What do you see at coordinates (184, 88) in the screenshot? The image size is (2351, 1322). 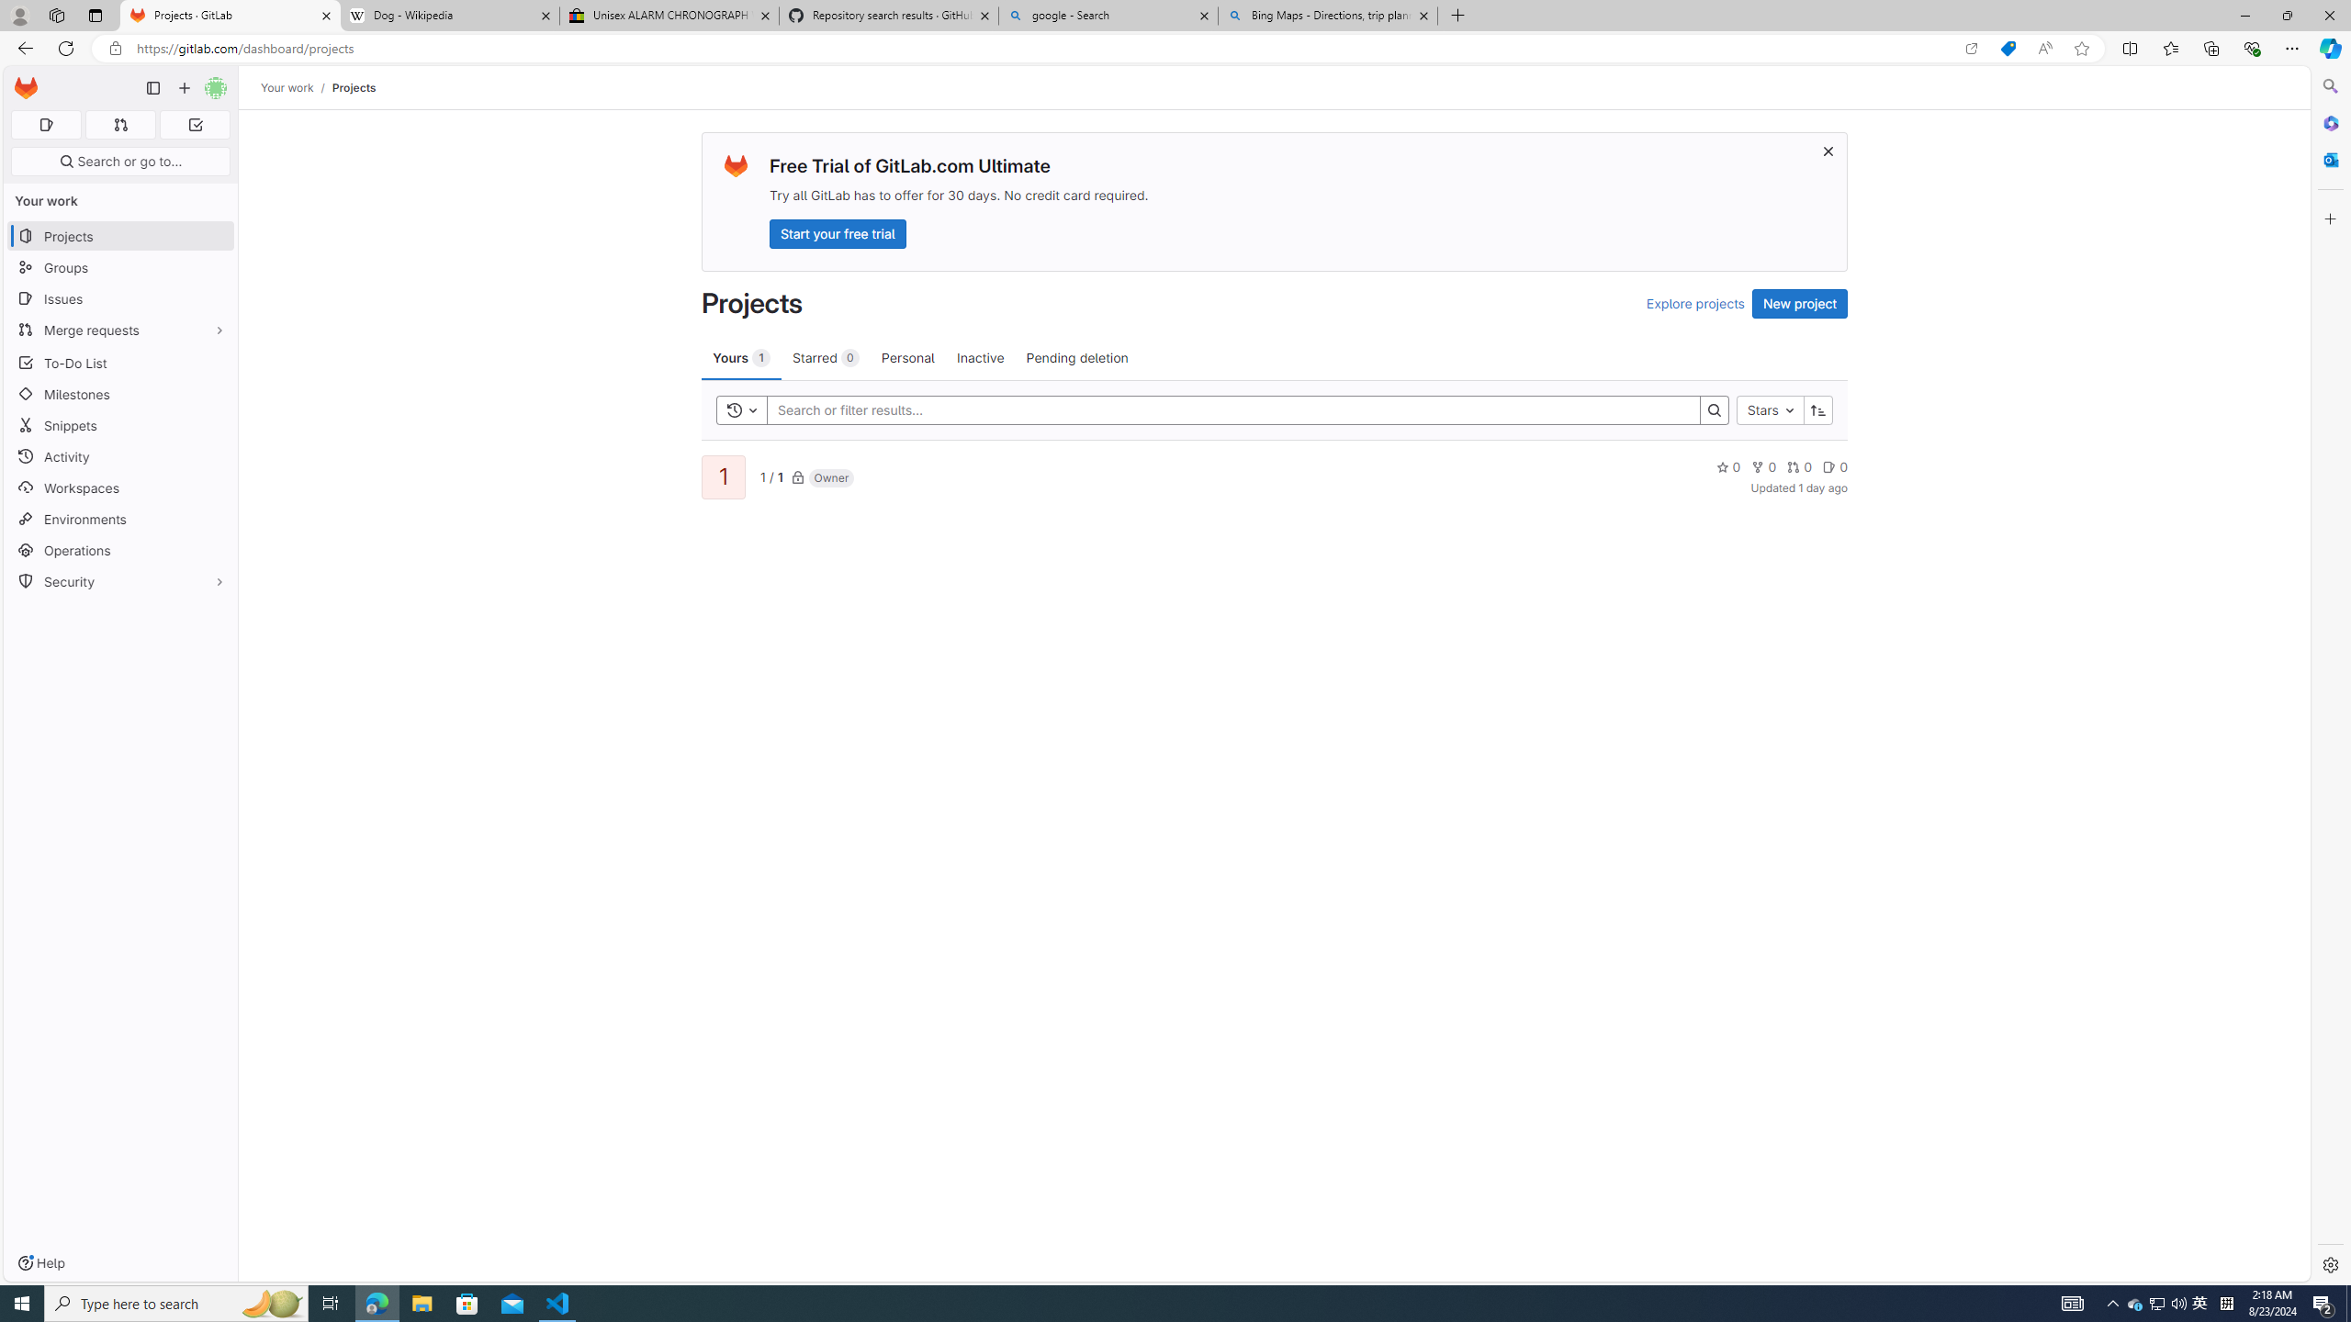 I see `Create new...` at bounding box center [184, 88].